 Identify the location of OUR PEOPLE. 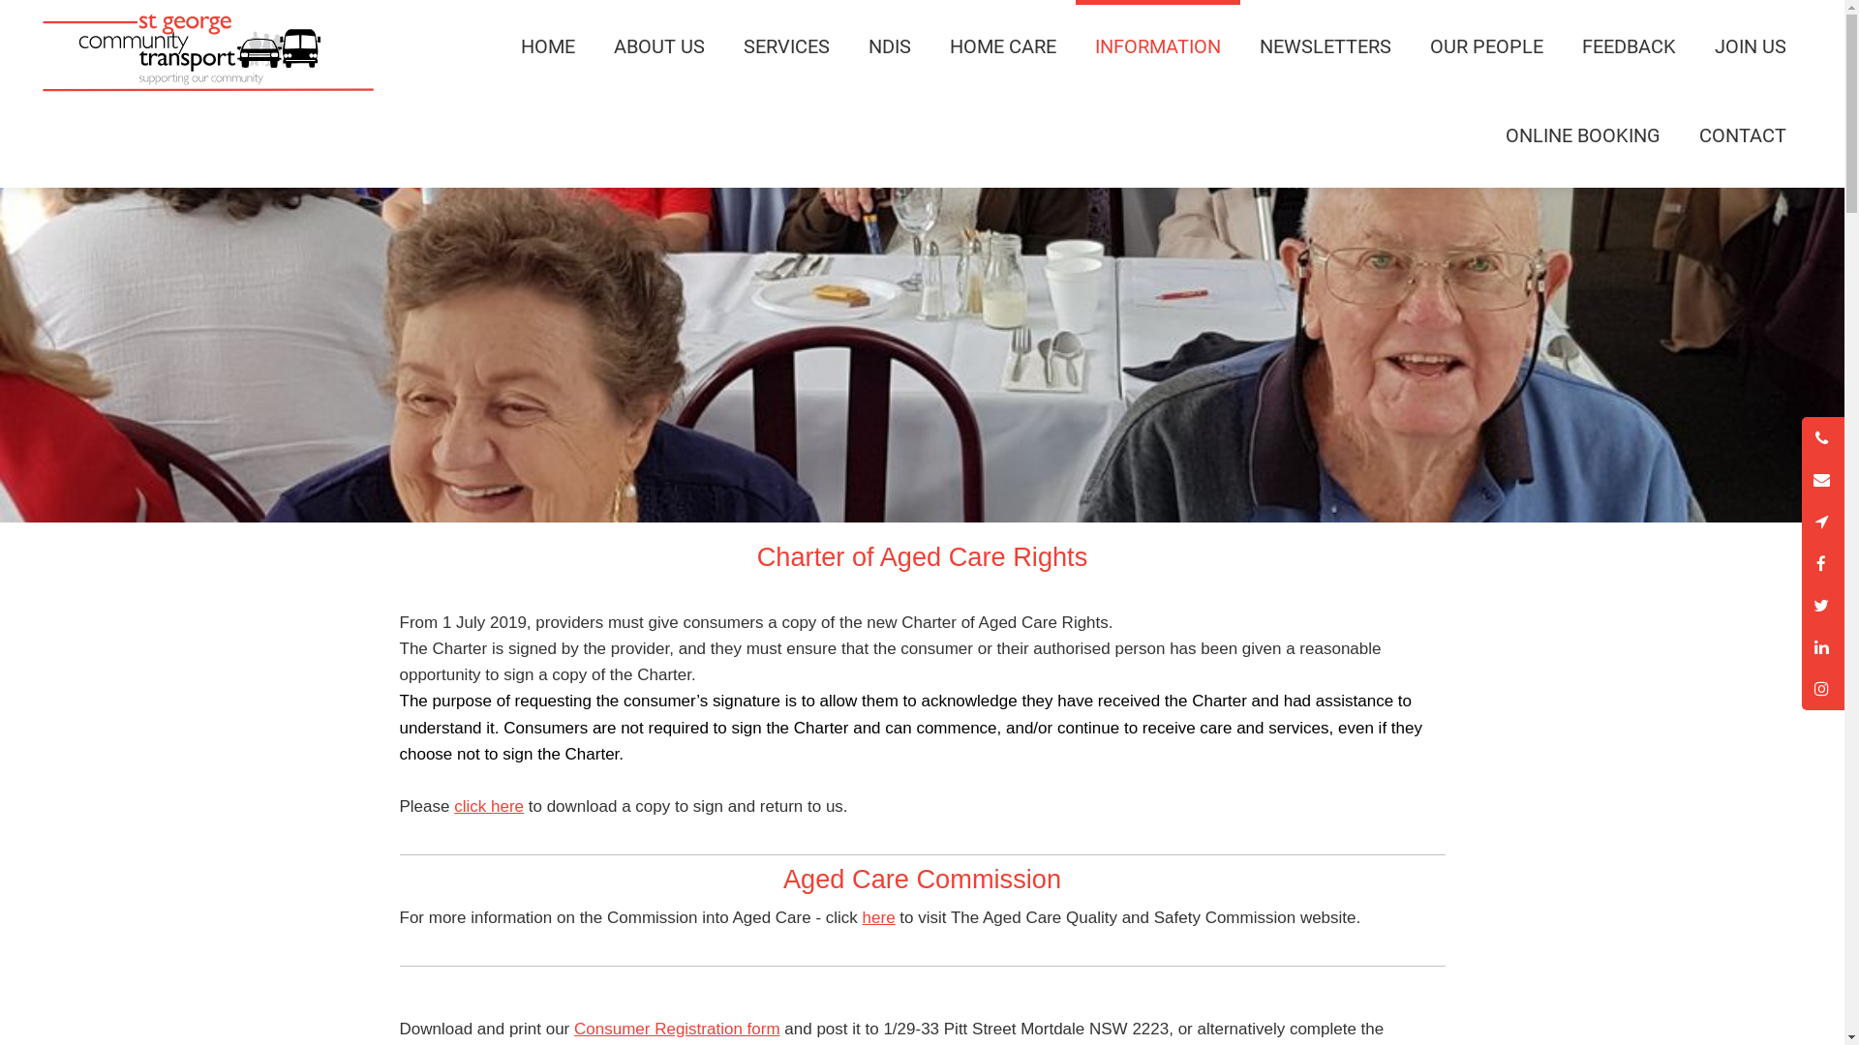
(1487, 45).